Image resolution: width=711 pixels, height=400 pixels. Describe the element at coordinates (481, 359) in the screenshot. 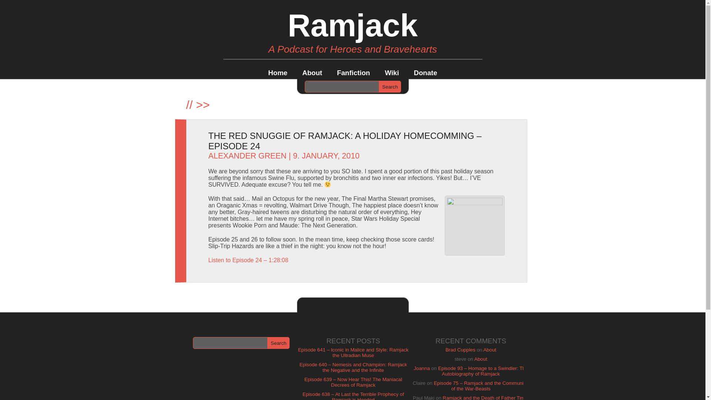

I see `About` at that location.